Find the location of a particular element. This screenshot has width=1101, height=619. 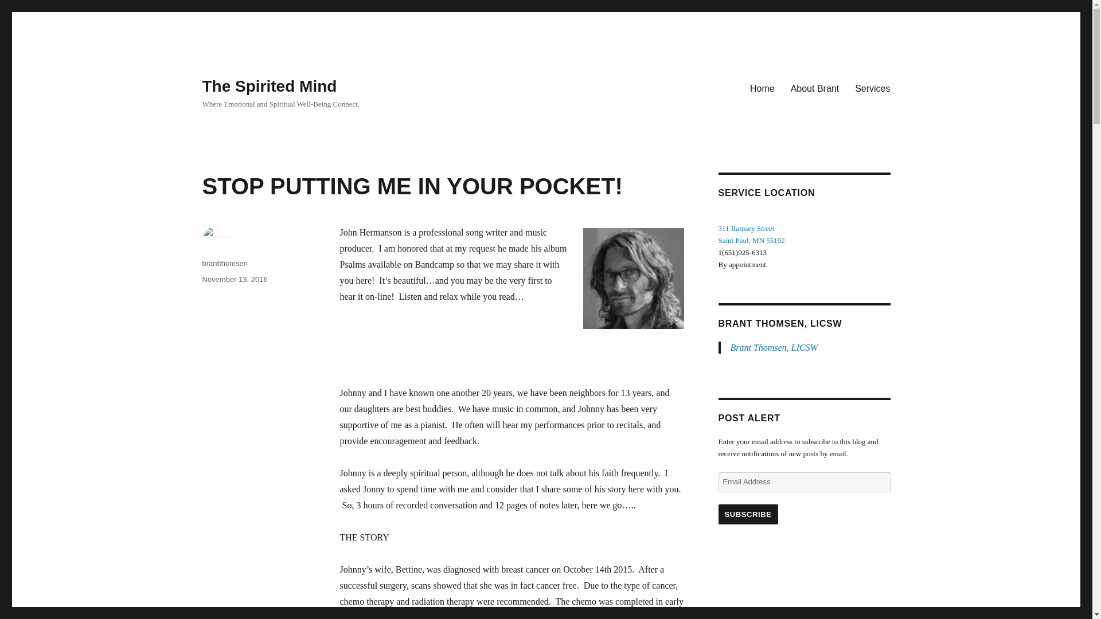

brantthomsen is located at coordinates (780, 323).